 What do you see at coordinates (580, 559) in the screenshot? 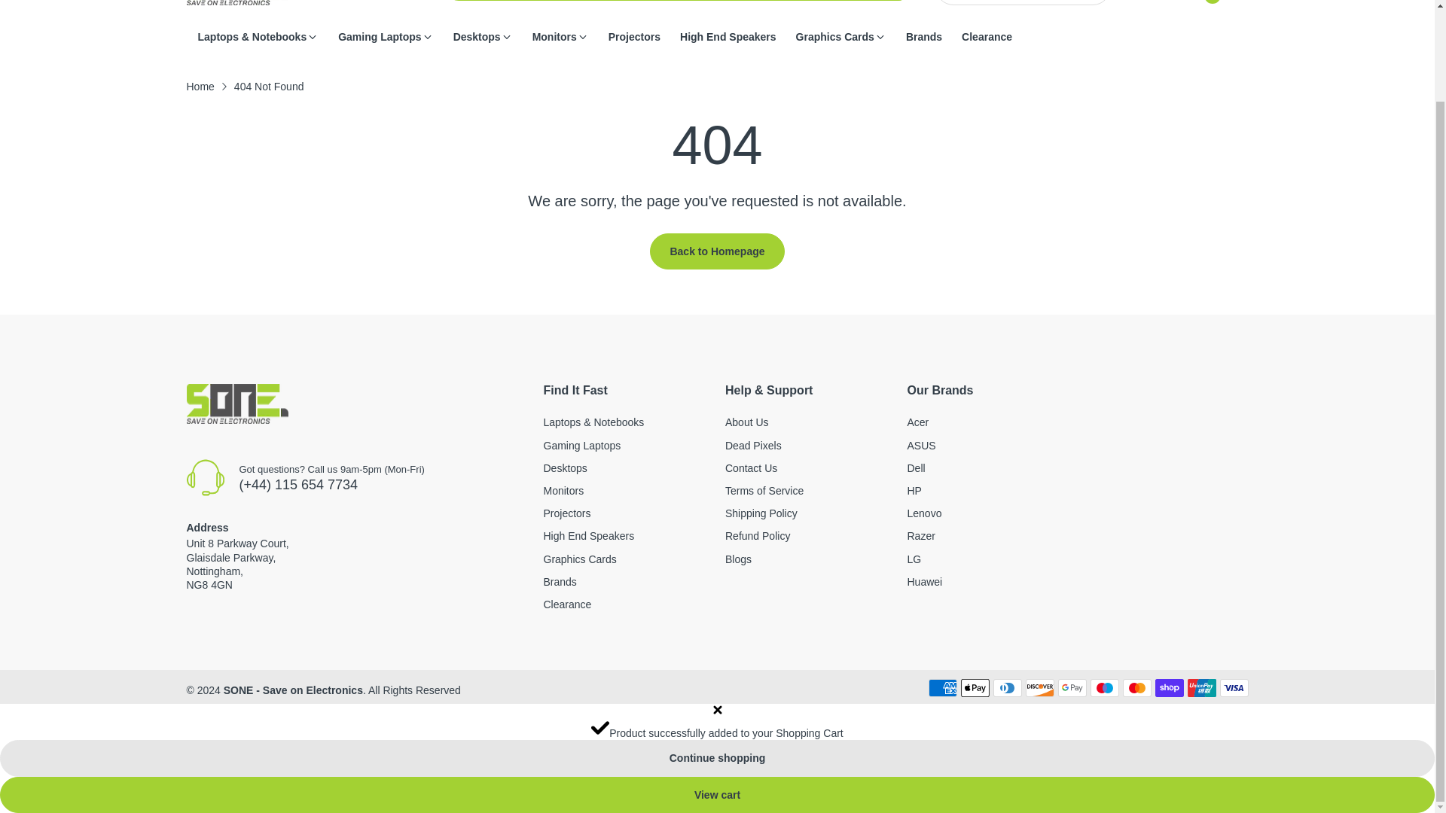
I see `Graphics Cards` at bounding box center [580, 559].